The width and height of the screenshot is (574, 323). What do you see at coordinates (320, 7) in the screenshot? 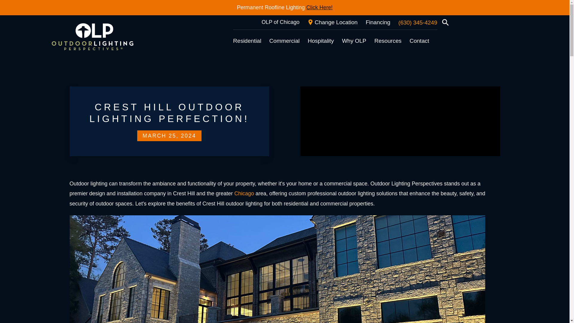
I see `Click Here!` at bounding box center [320, 7].